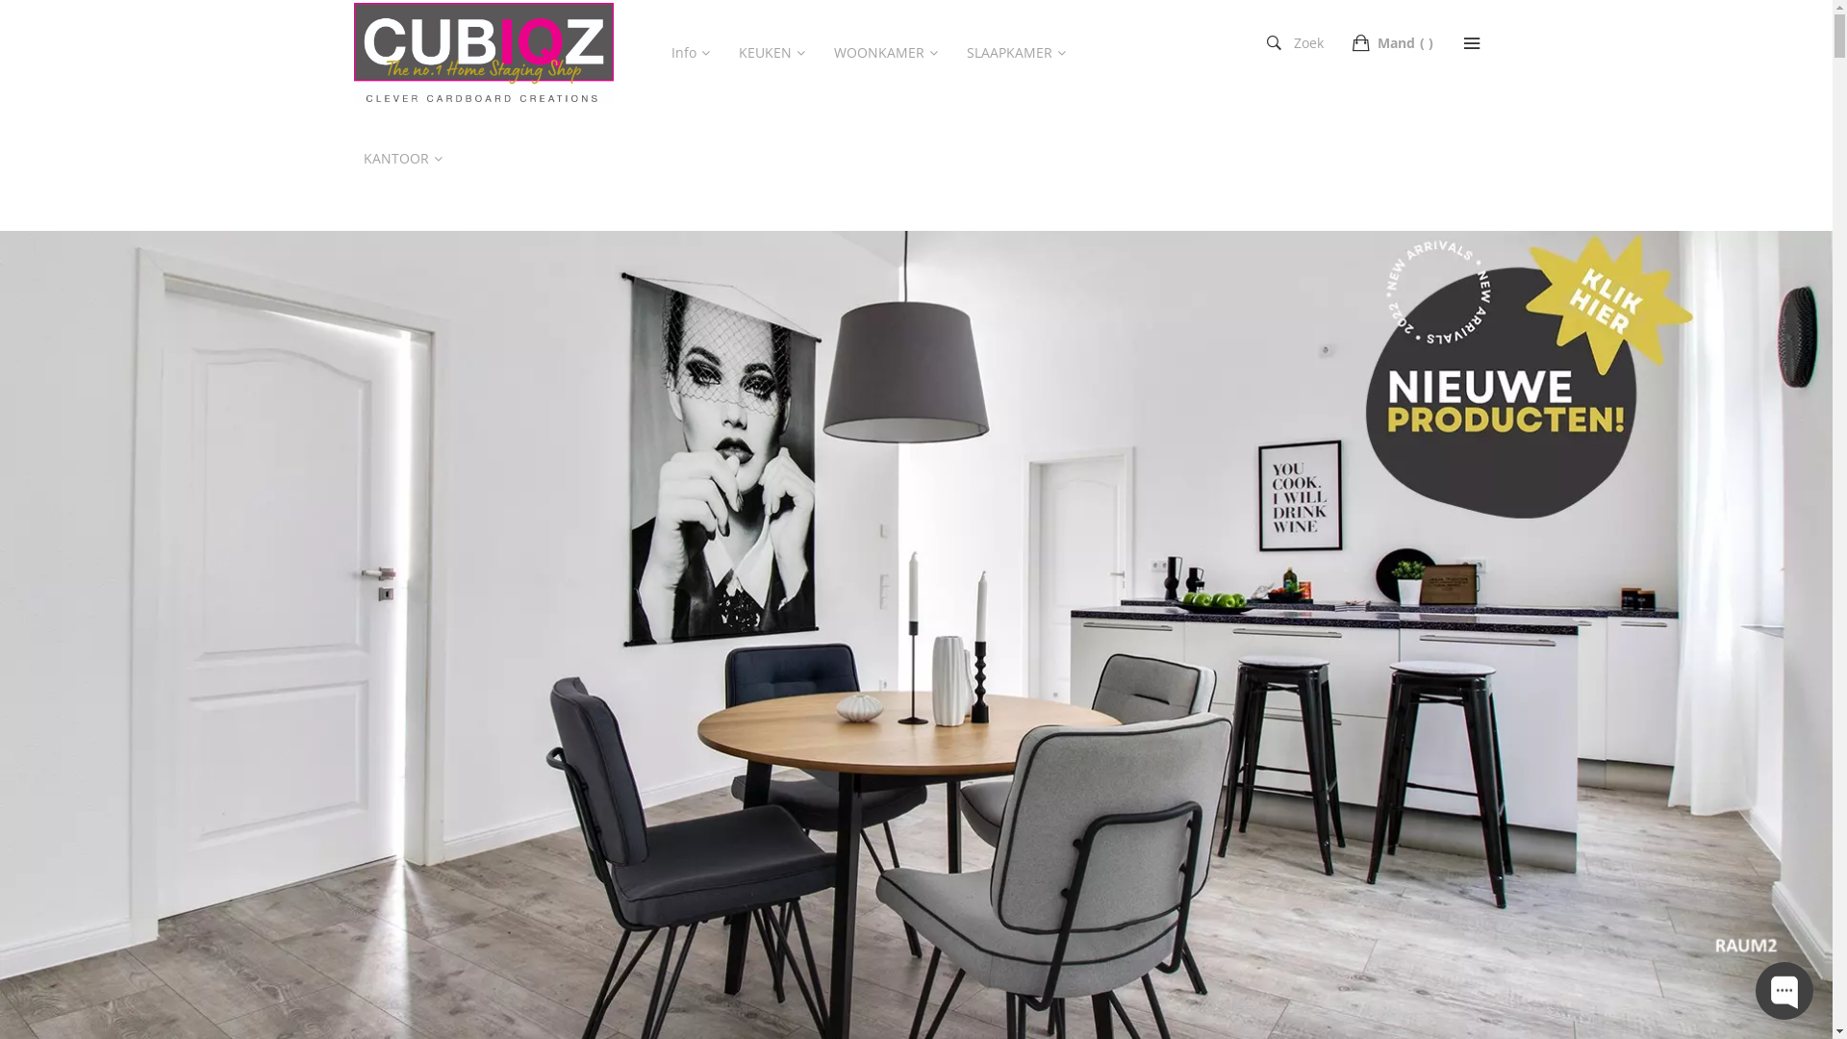 This screenshot has width=1847, height=1039. I want to click on KANTOOR, so click(408, 159).